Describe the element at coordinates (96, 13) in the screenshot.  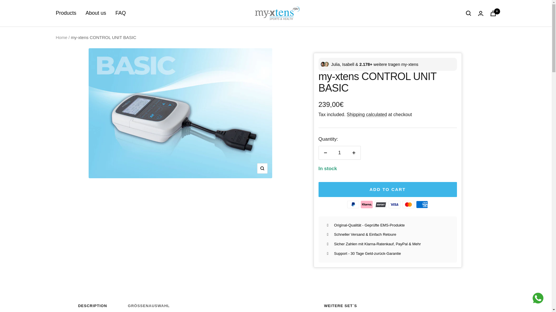
I see `About us` at that location.